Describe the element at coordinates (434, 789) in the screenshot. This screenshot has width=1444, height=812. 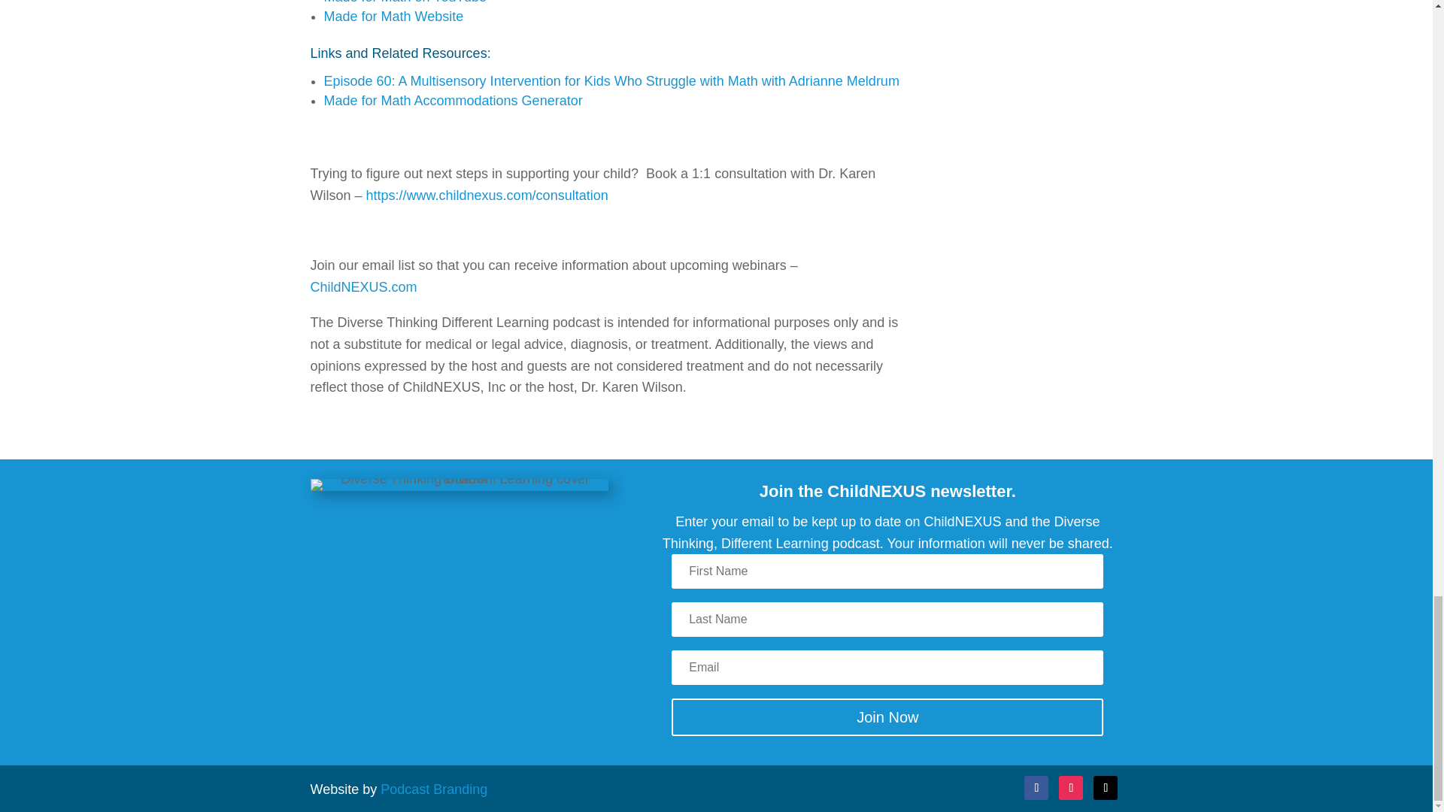
I see `Podcast Branding` at that location.